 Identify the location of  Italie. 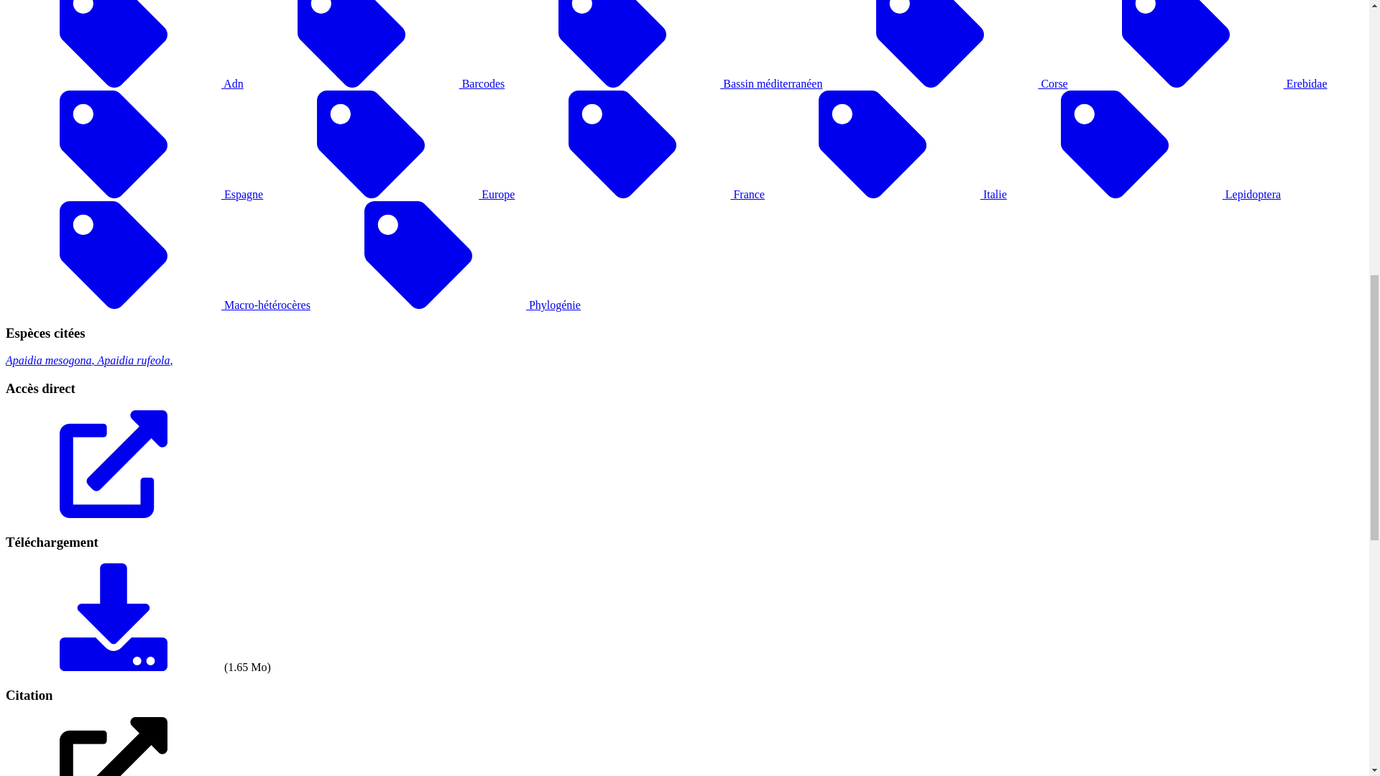
(885, 194).